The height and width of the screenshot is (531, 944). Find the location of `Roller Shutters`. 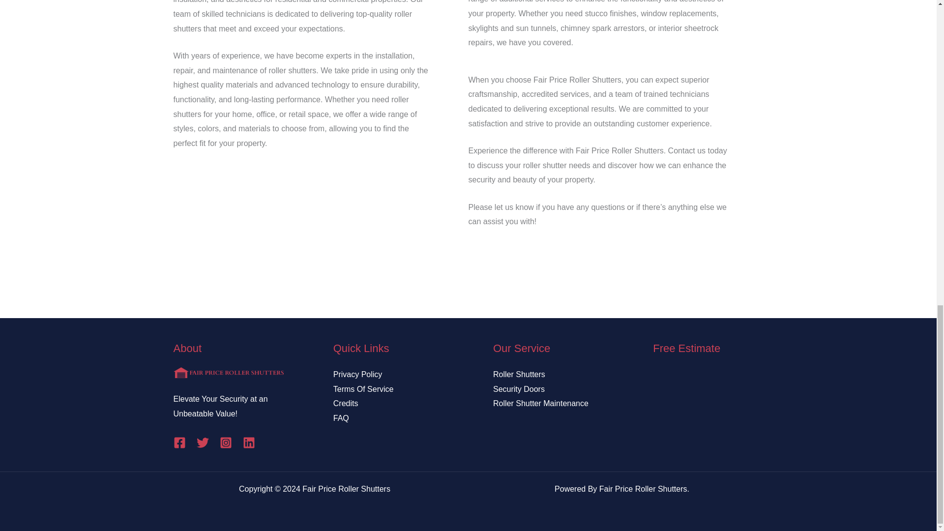

Roller Shutters is located at coordinates (519, 374).